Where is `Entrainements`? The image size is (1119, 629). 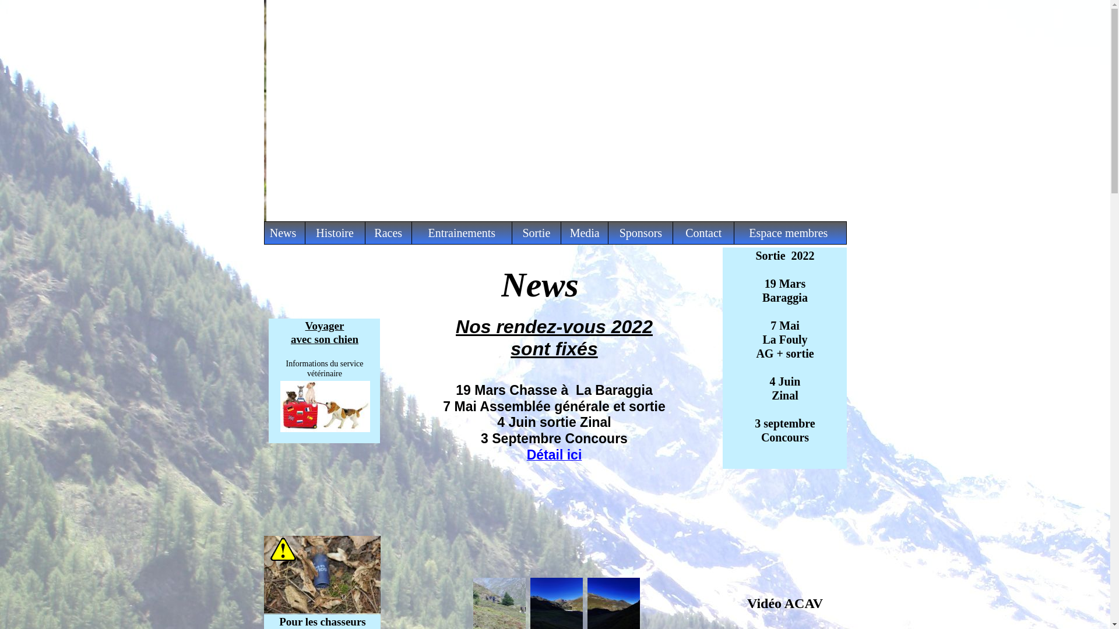
Entrainements is located at coordinates (462, 232).